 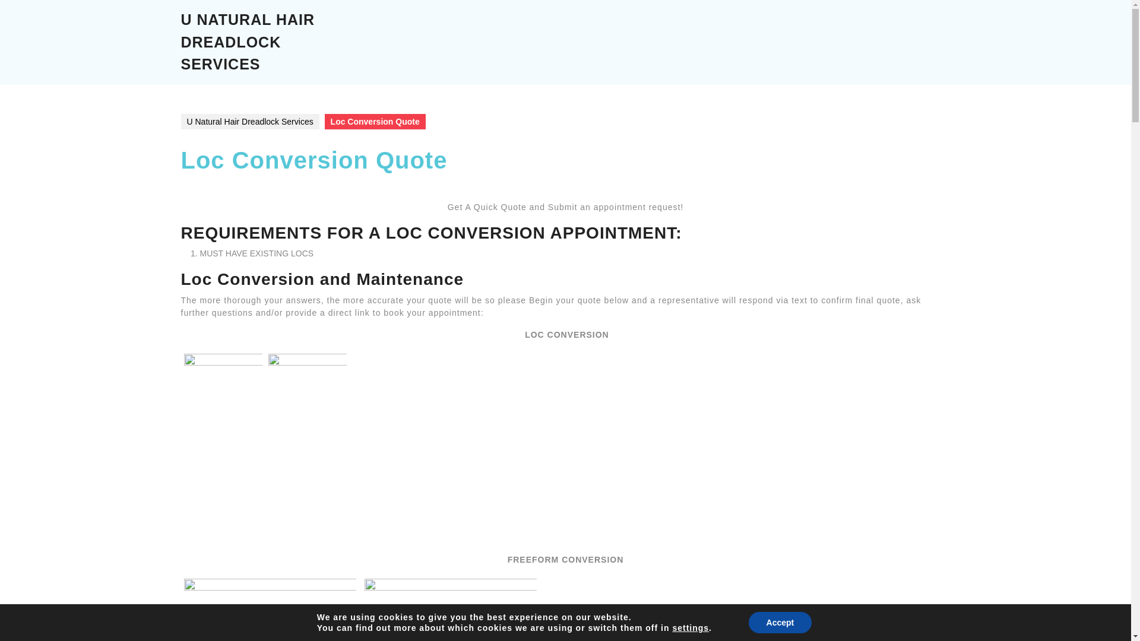 I want to click on U Natural Hair Dreadlock Services, so click(x=249, y=122).